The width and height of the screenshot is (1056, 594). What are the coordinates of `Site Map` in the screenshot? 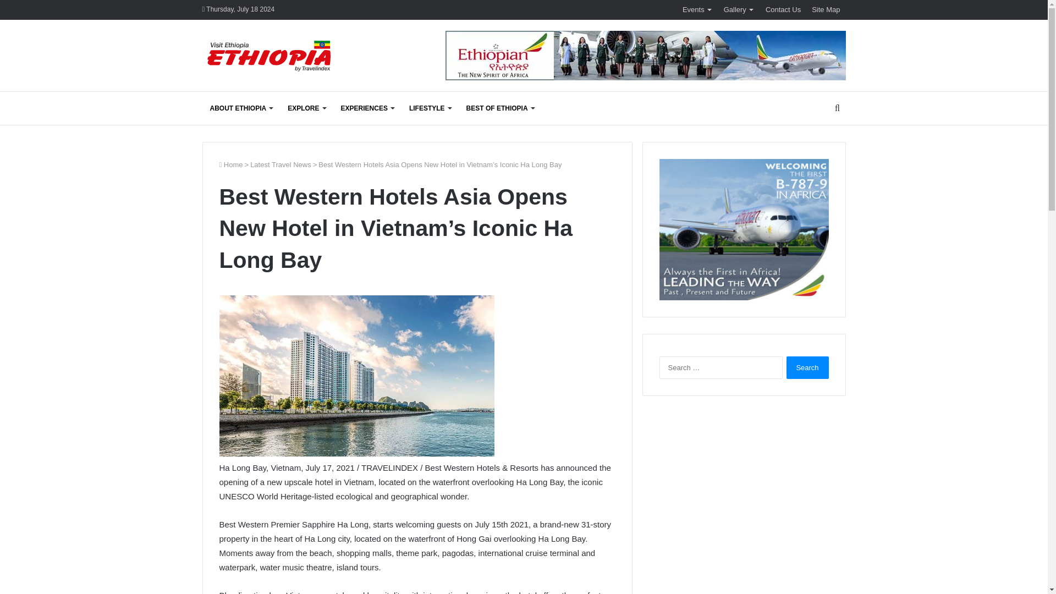 It's located at (826, 9).